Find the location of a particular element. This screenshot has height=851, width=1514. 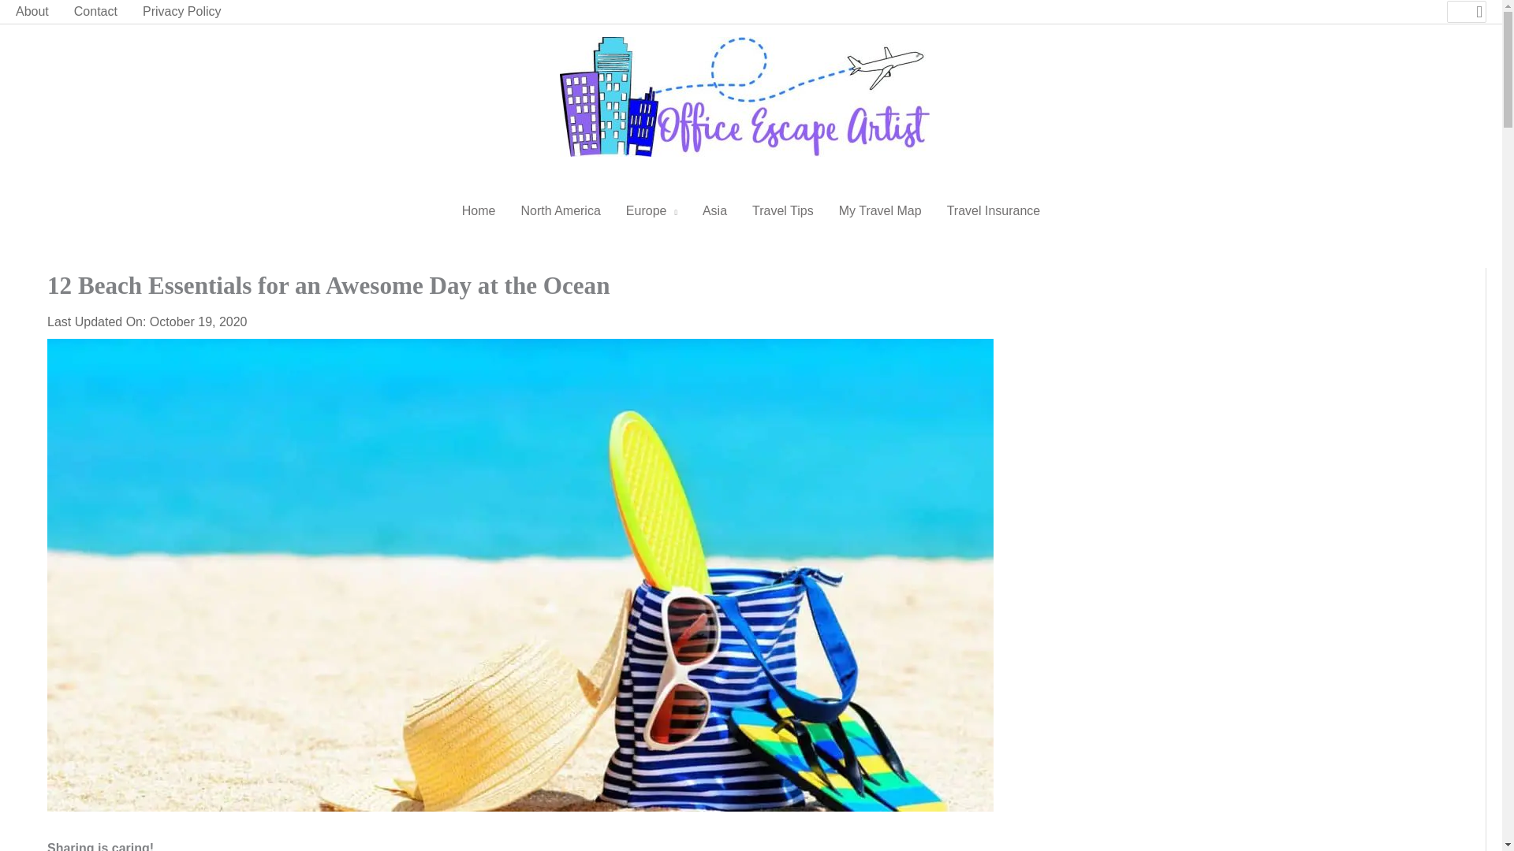

My Travel Map is located at coordinates (880, 211).